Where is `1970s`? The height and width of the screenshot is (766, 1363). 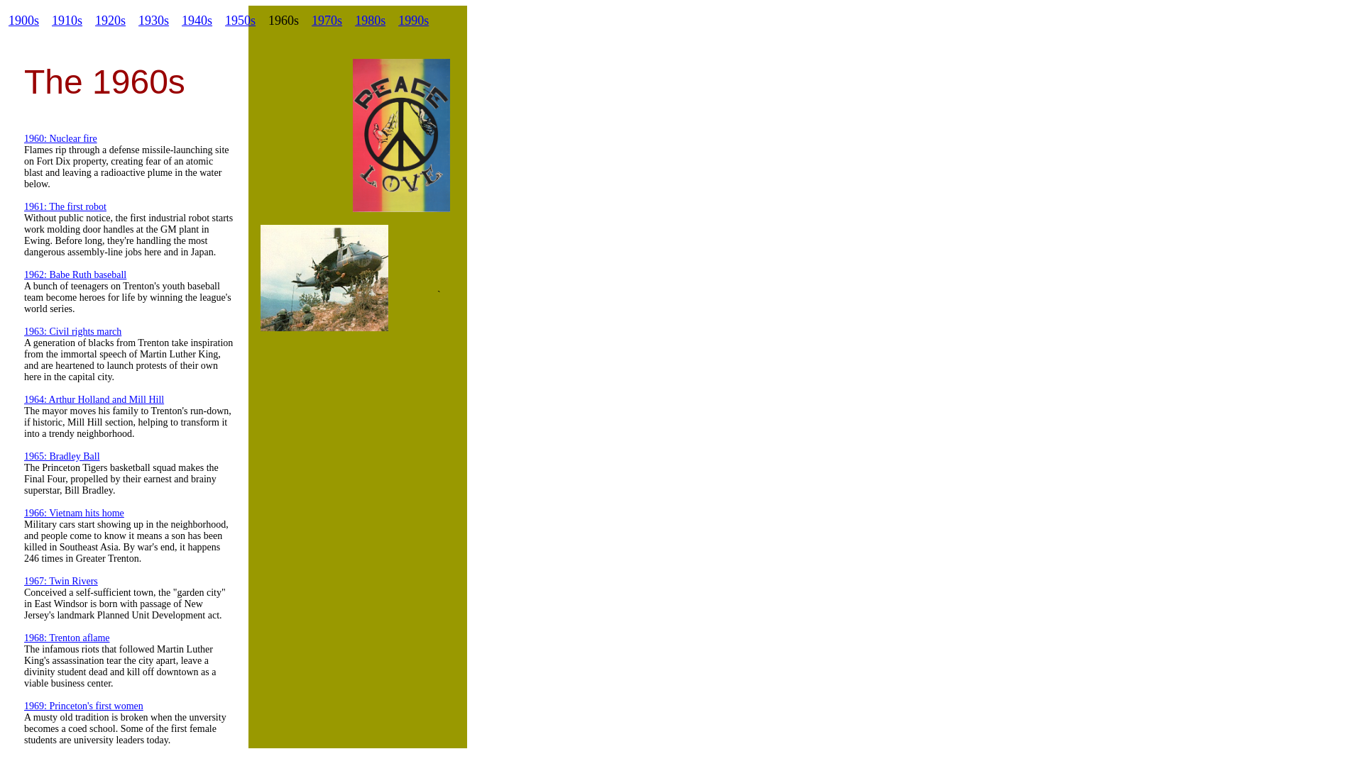 1970s is located at coordinates (327, 20).